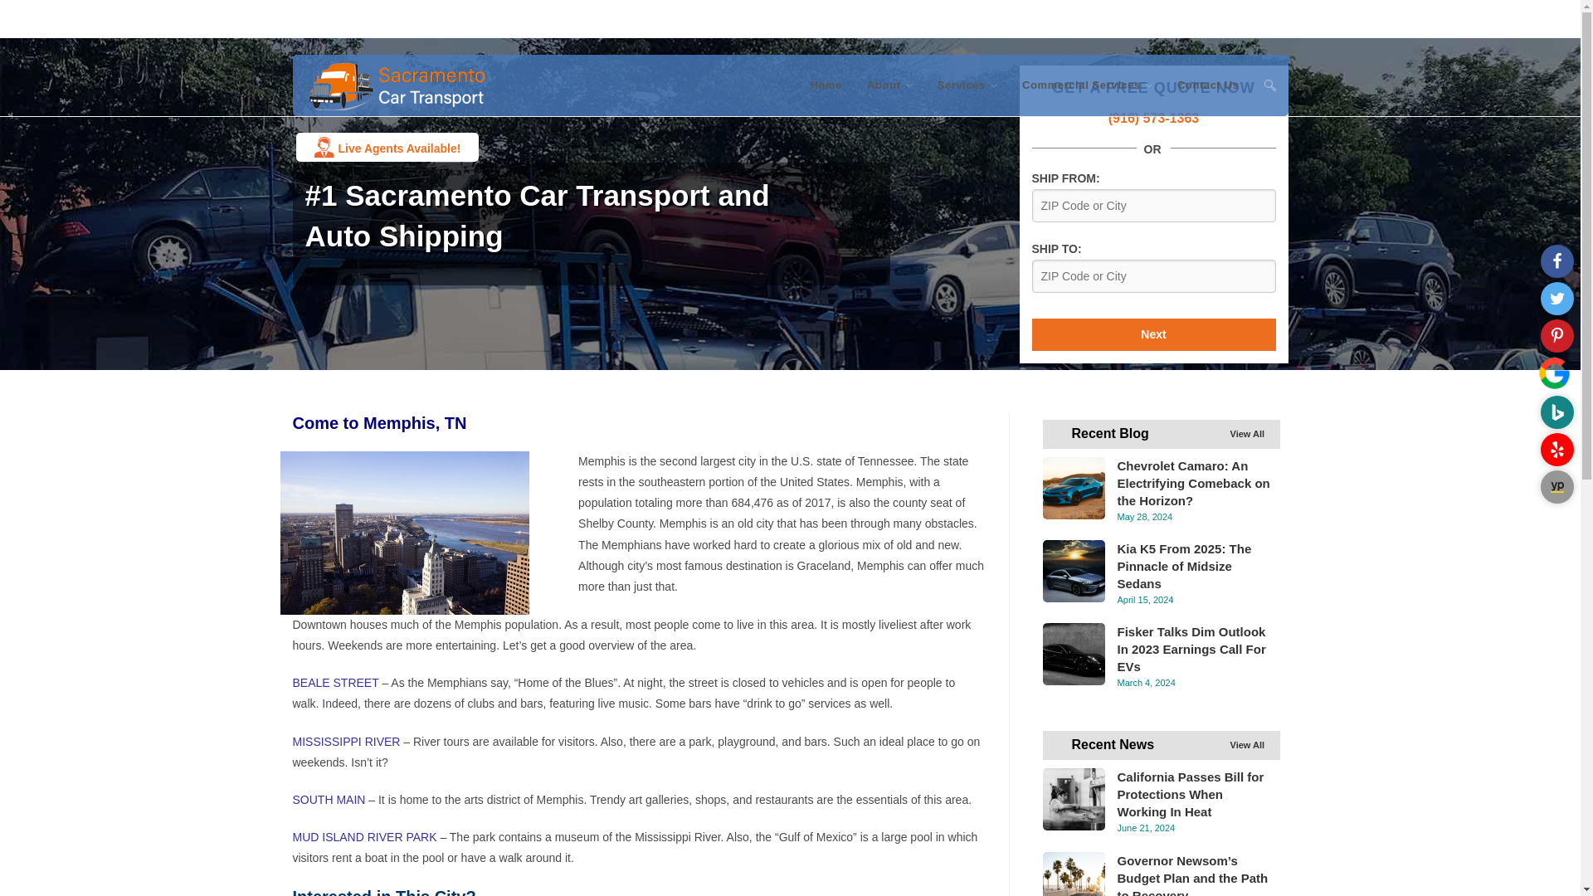  I want to click on Auto Transport Cities, so click(1067, 16).